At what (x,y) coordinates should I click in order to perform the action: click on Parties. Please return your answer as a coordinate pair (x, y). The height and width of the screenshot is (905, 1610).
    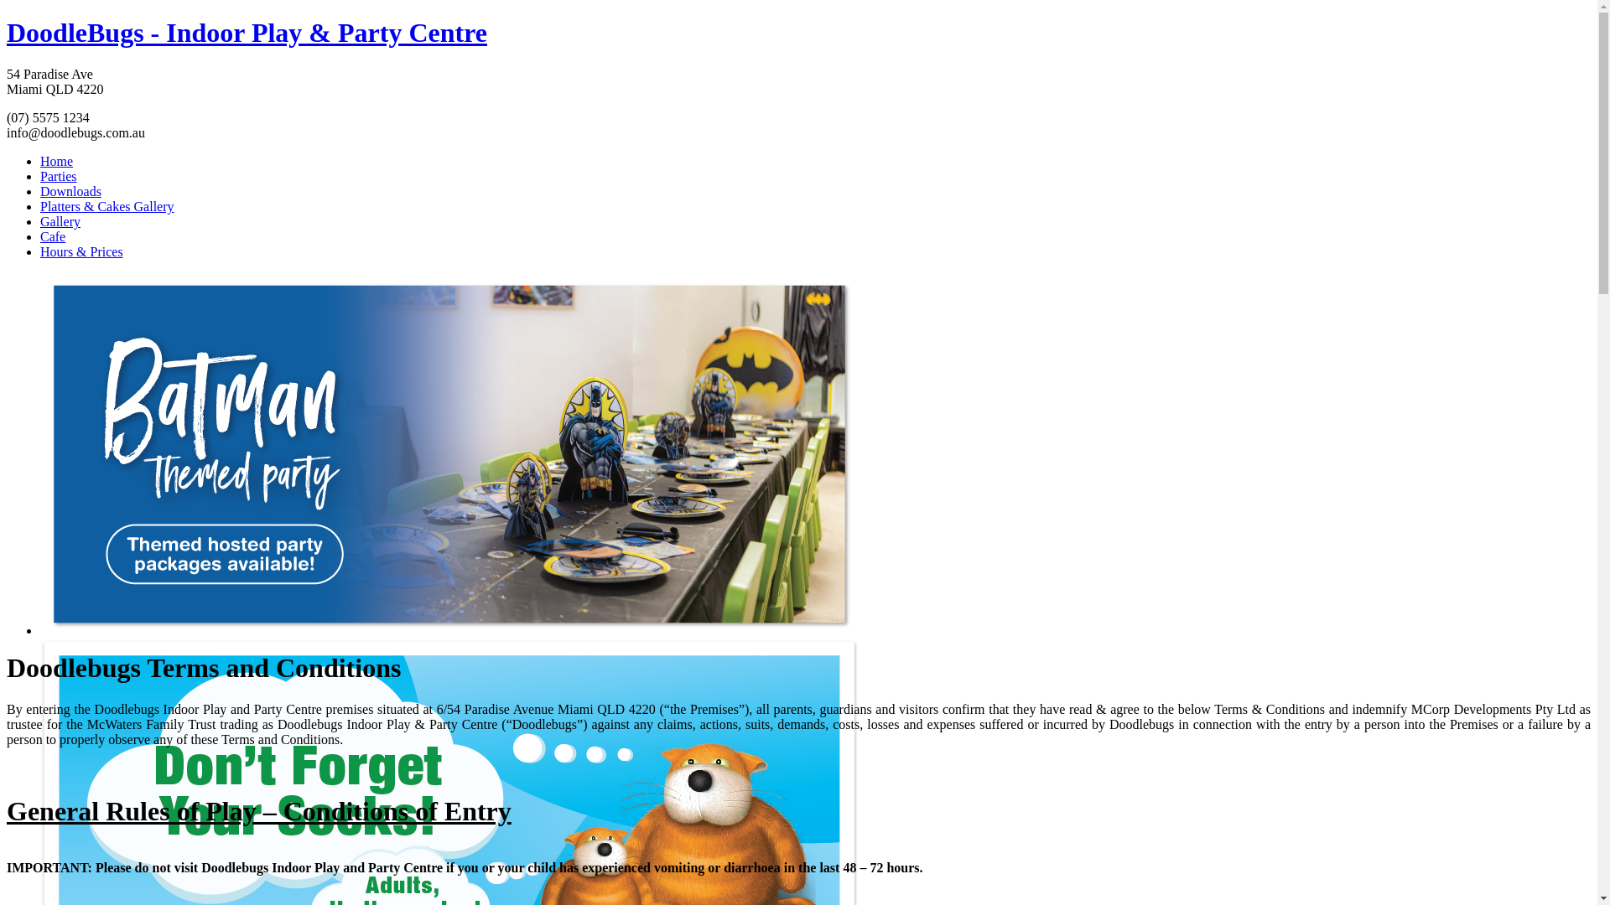
    Looking at the image, I should click on (59, 176).